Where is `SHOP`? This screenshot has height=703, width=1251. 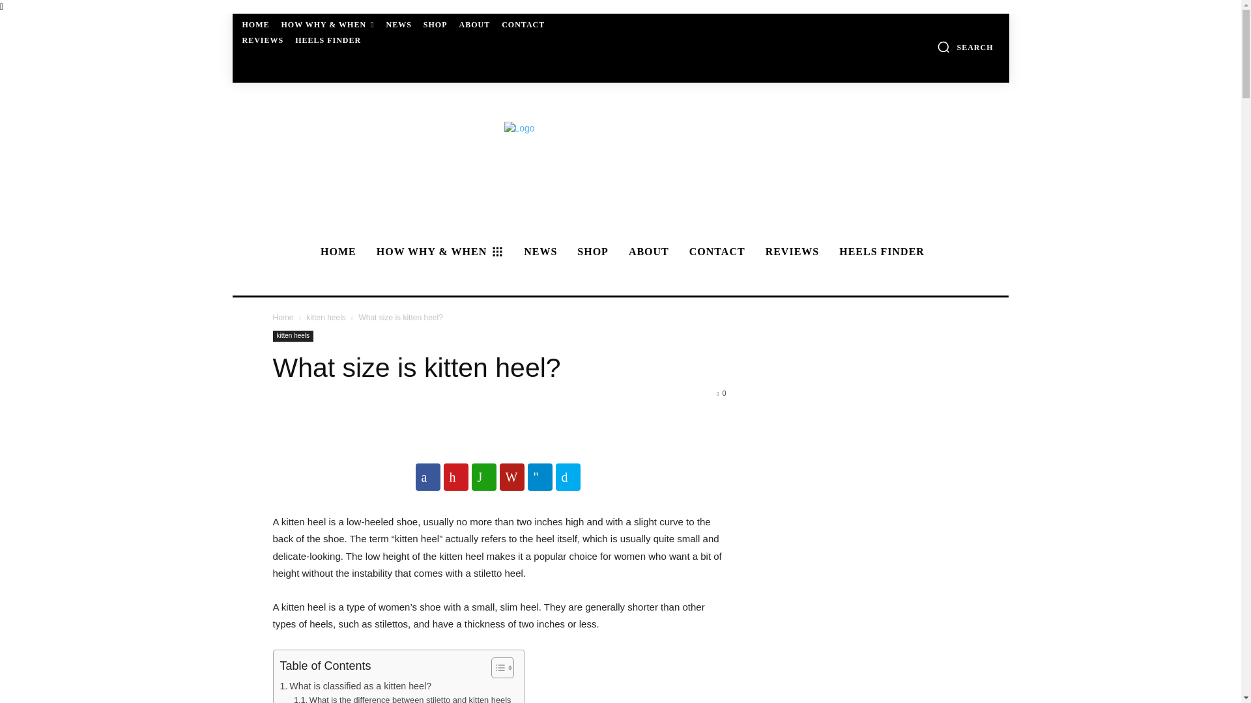
SHOP is located at coordinates (435, 25).